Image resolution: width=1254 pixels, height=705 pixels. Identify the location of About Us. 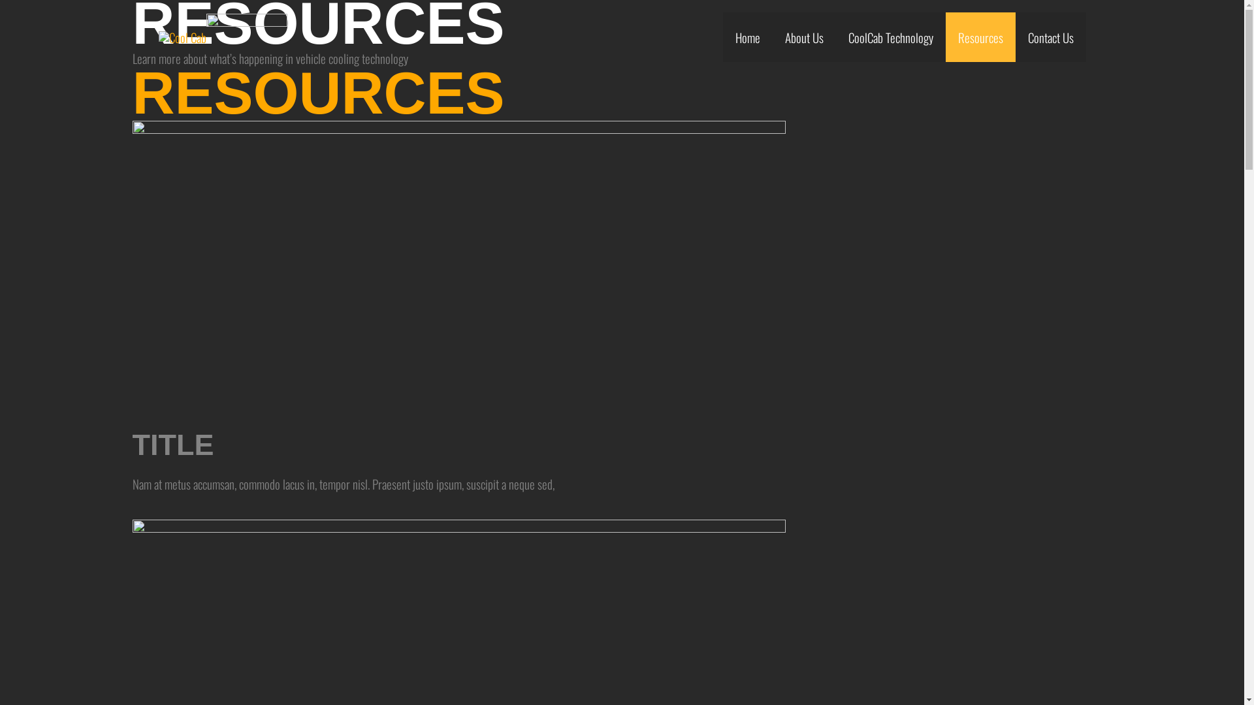
(803, 37).